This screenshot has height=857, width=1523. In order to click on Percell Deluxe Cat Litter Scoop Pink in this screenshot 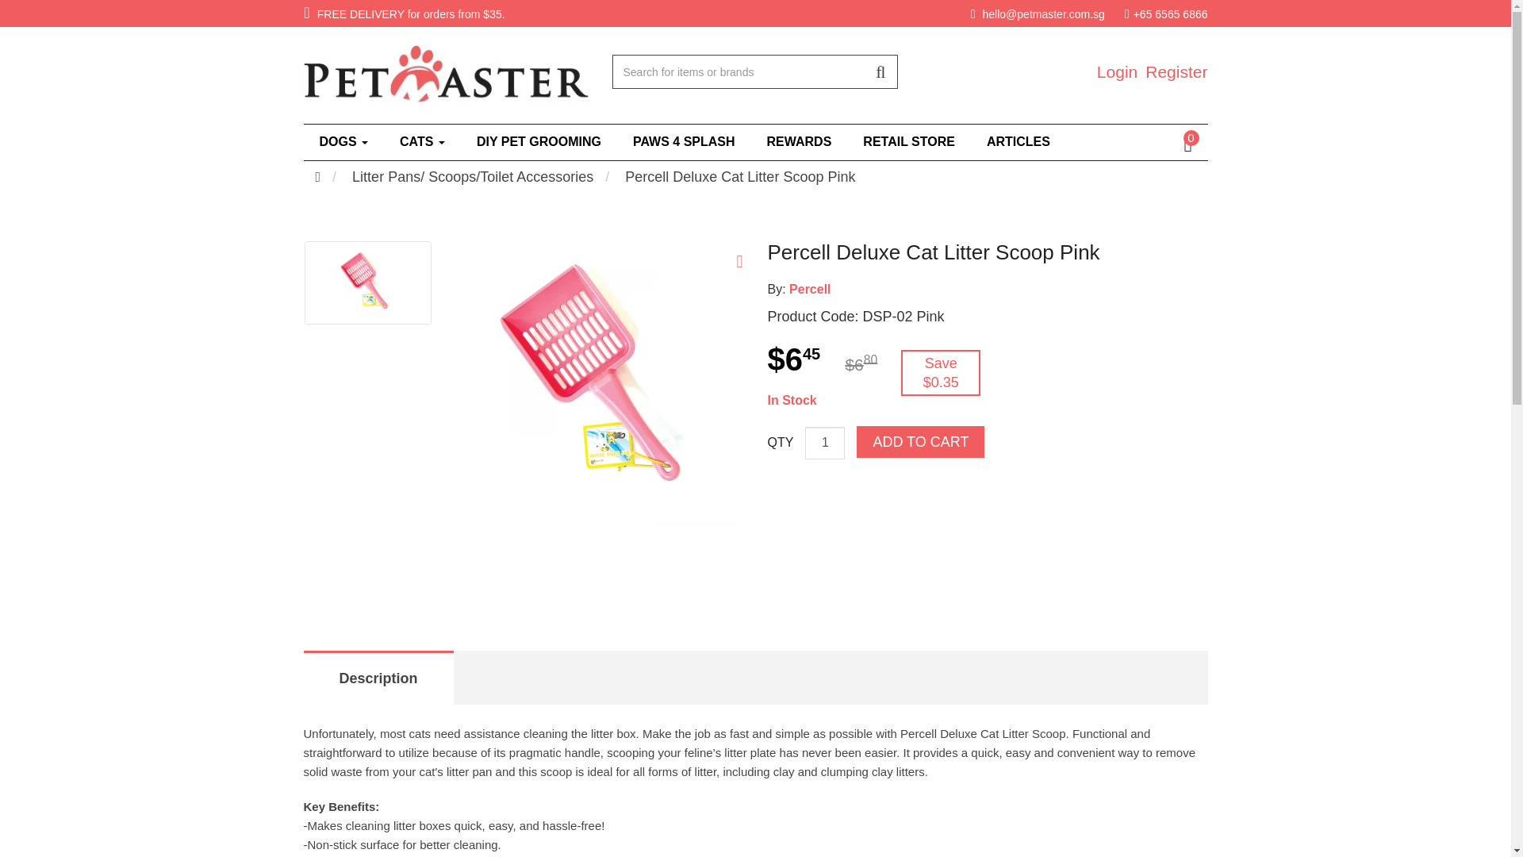, I will do `click(367, 282)`.